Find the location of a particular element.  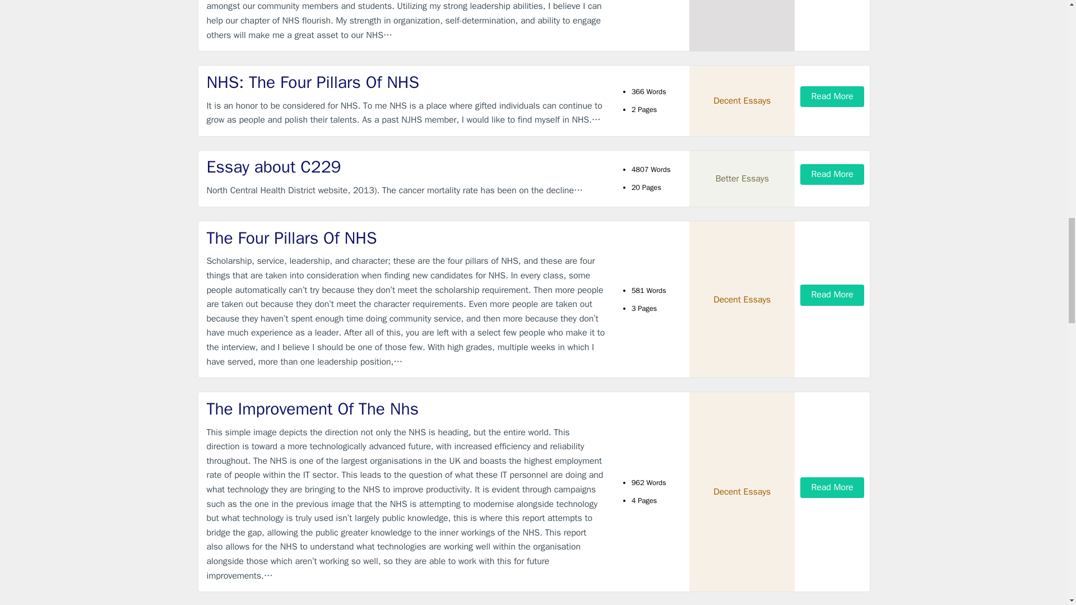

NHS: The Four Pillars Of NHS is located at coordinates (406, 83).